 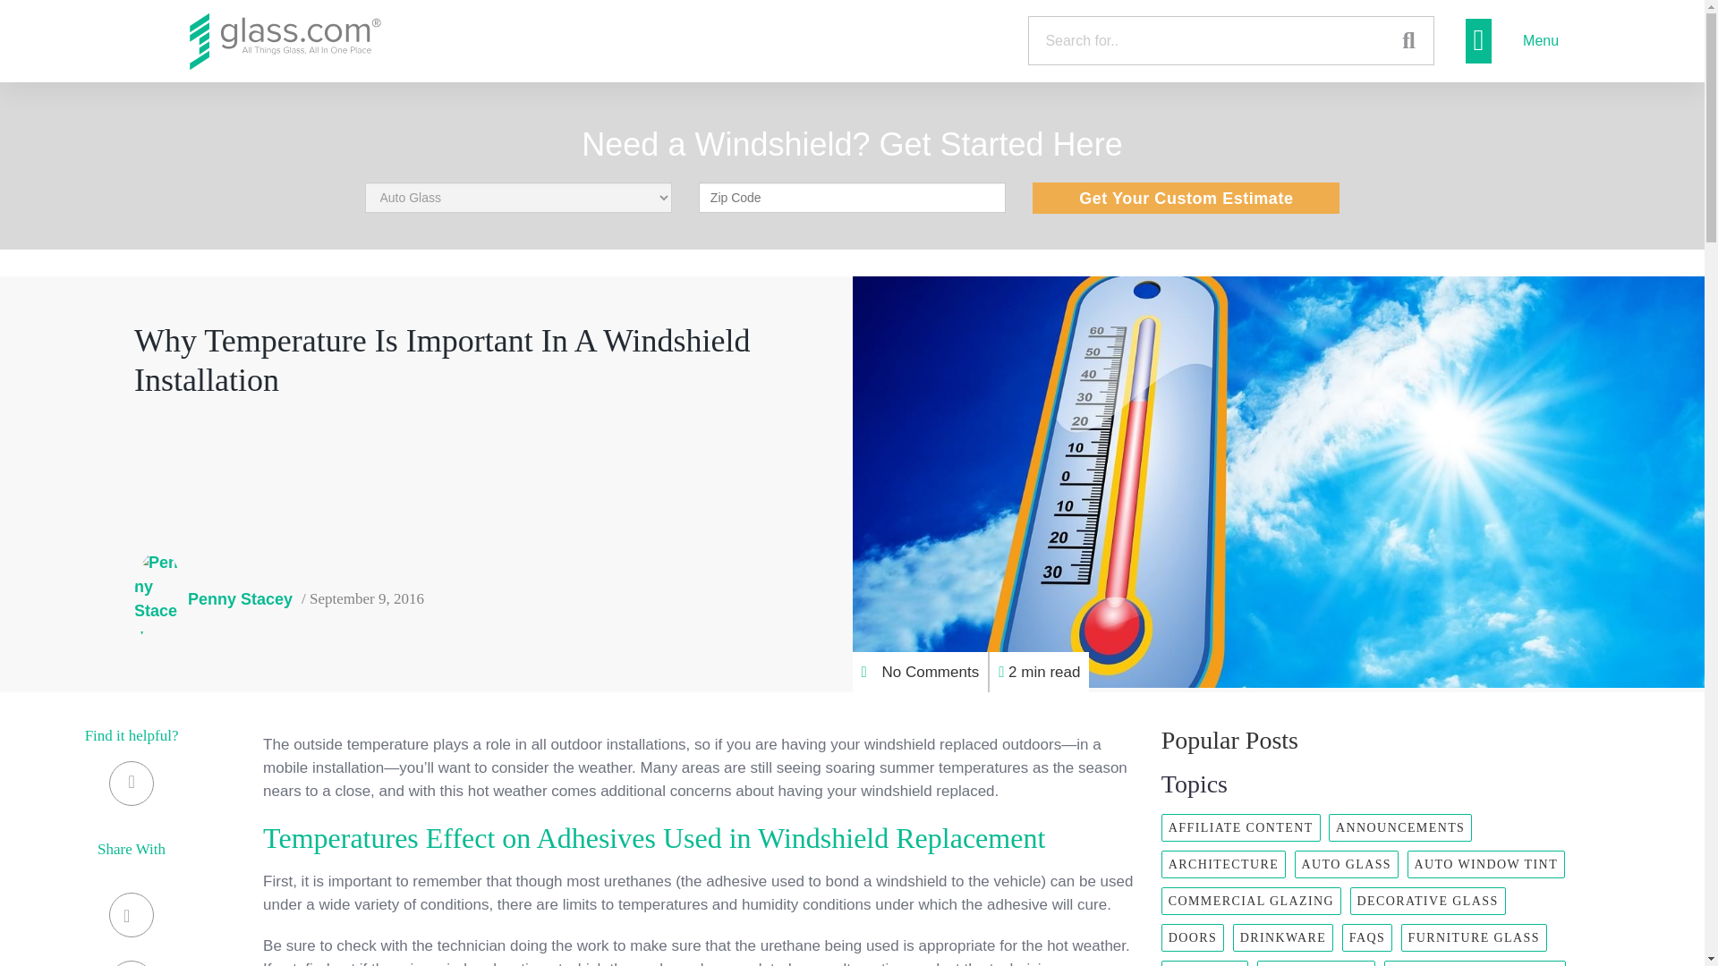 I want to click on Penny Stacey, so click(x=213, y=598).